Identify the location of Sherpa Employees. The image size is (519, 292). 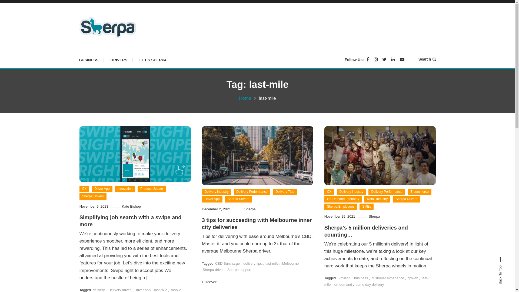
(341, 207).